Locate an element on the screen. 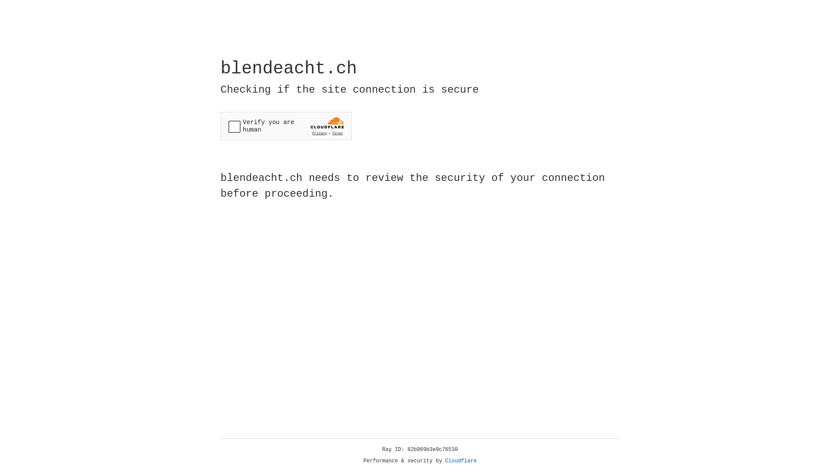 The height and width of the screenshot is (472, 840). Cloudflare is located at coordinates (461, 461).